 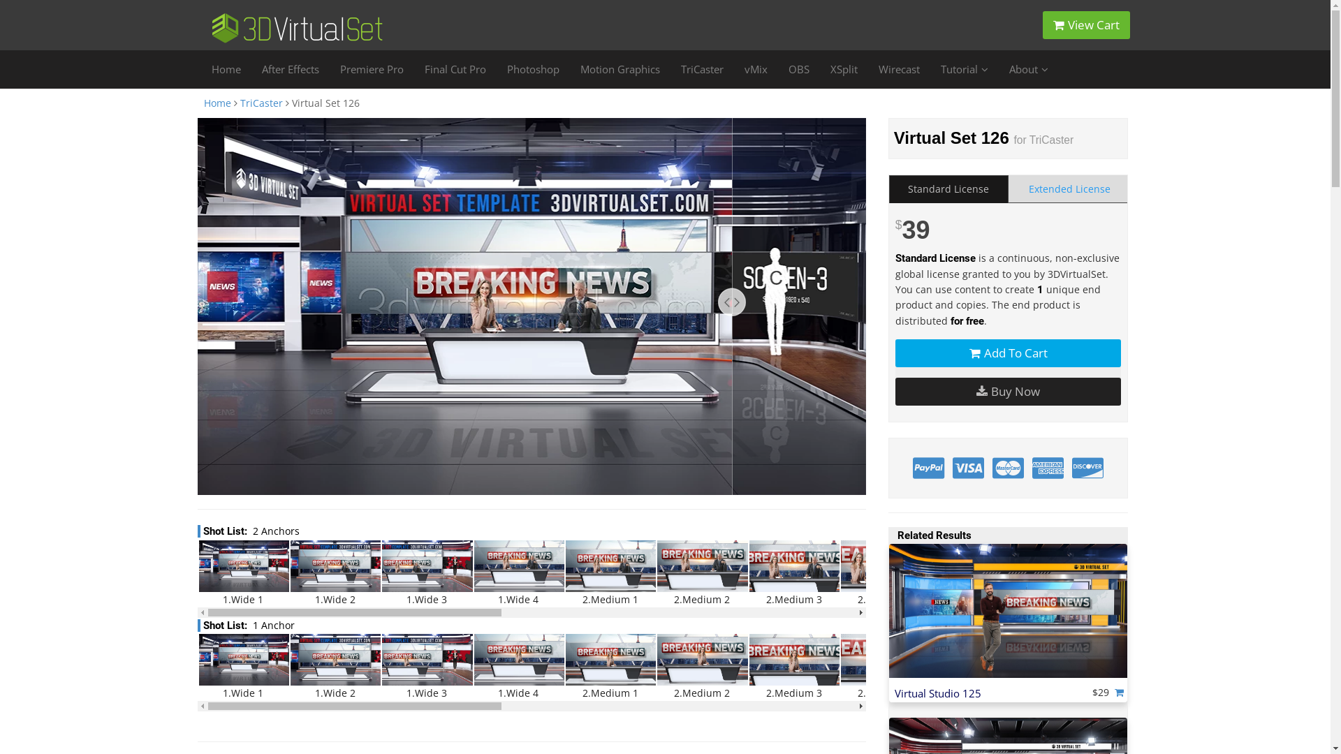 I want to click on 1.Wide 1, so click(x=243, y=667).